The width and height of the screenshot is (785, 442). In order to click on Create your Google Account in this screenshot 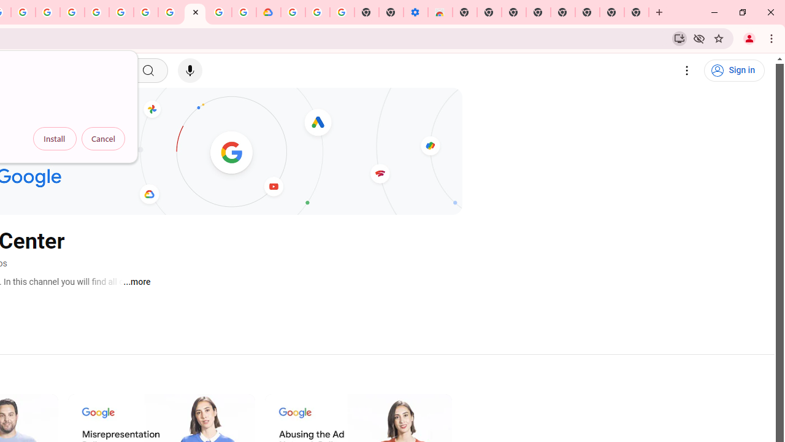, I will do `click(219, 12)`.